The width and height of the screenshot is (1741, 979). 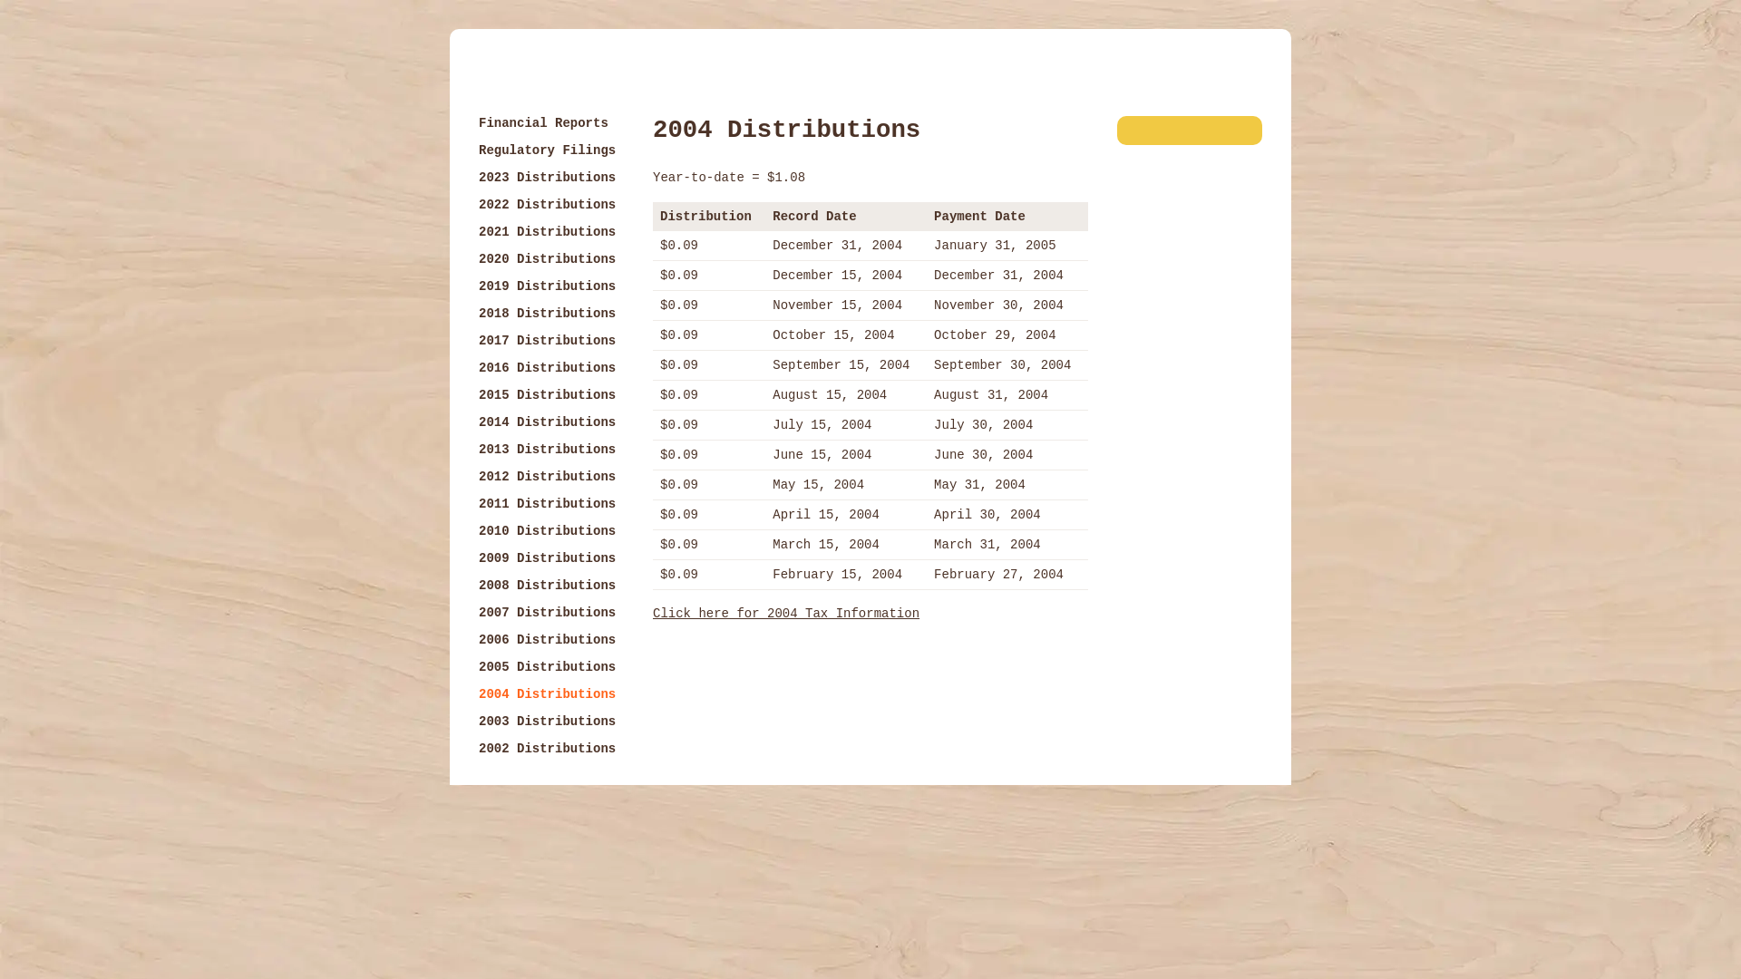 I want to click on 2012 Distributions, so click(x=548, y=477).